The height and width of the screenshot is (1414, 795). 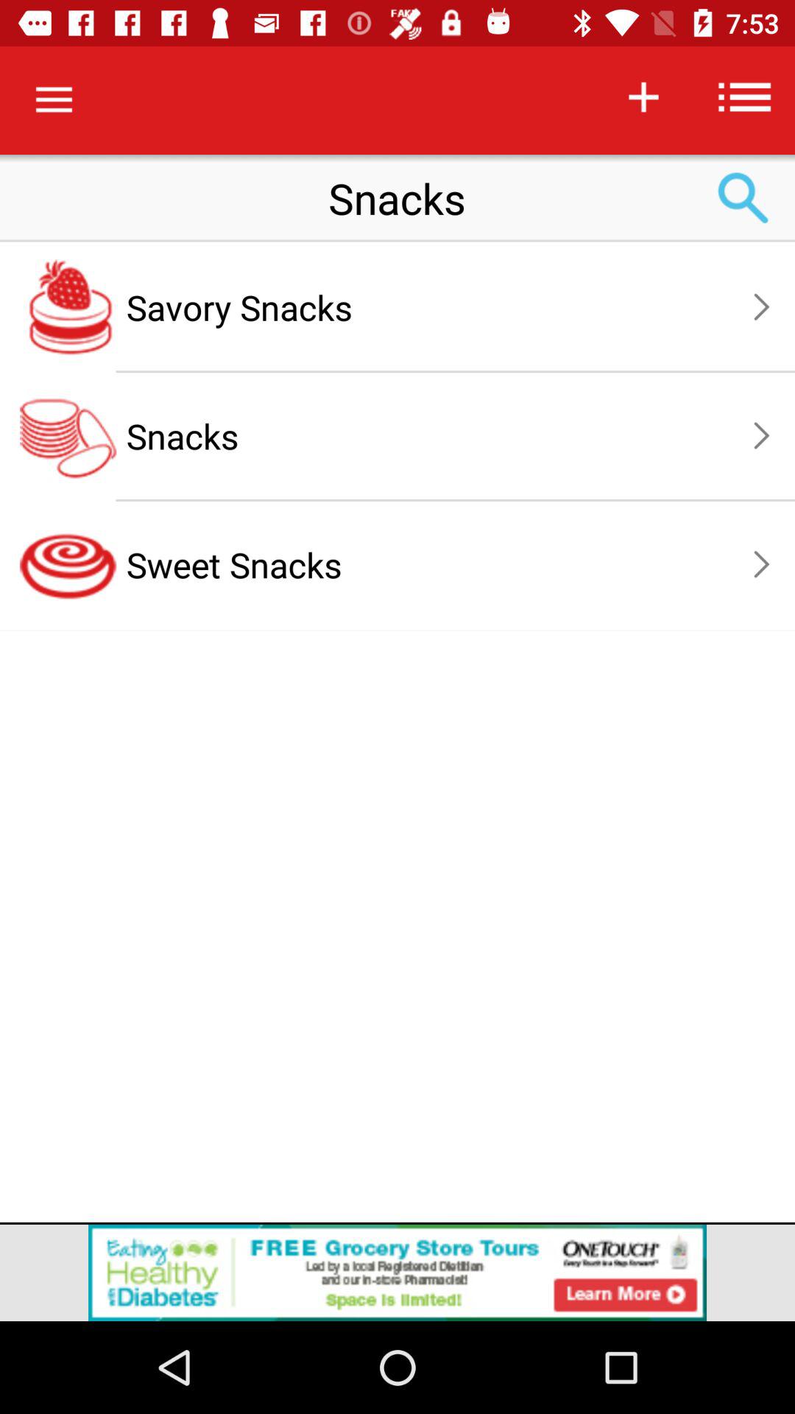 What do you see at coordinates (397, 1273) in the screenshot?
I see `advertisement page` at bounding box center [397, 1273].